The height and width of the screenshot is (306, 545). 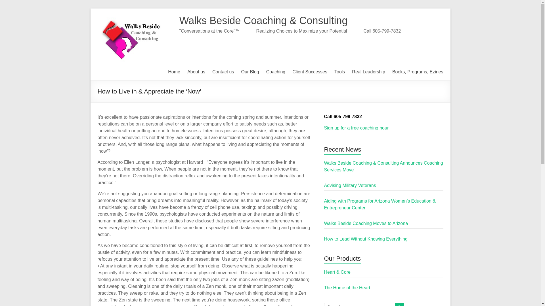 I want to click on Our Blog, so click(x=250, y=72).